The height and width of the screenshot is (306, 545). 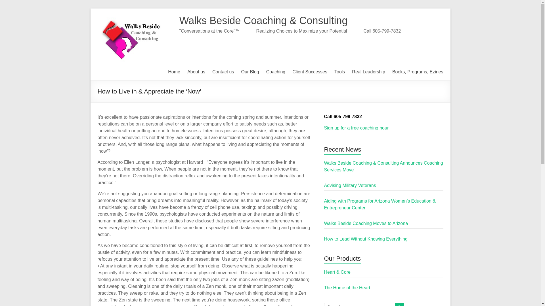 I want to click on Our Blog, so click(x=250, y=72).